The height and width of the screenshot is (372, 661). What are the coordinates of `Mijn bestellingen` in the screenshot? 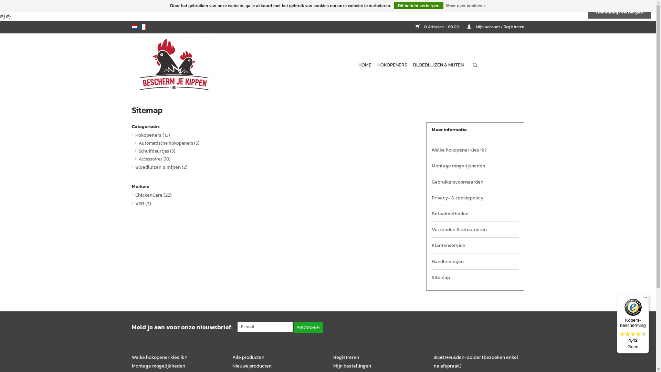 It's located at (352, 366).